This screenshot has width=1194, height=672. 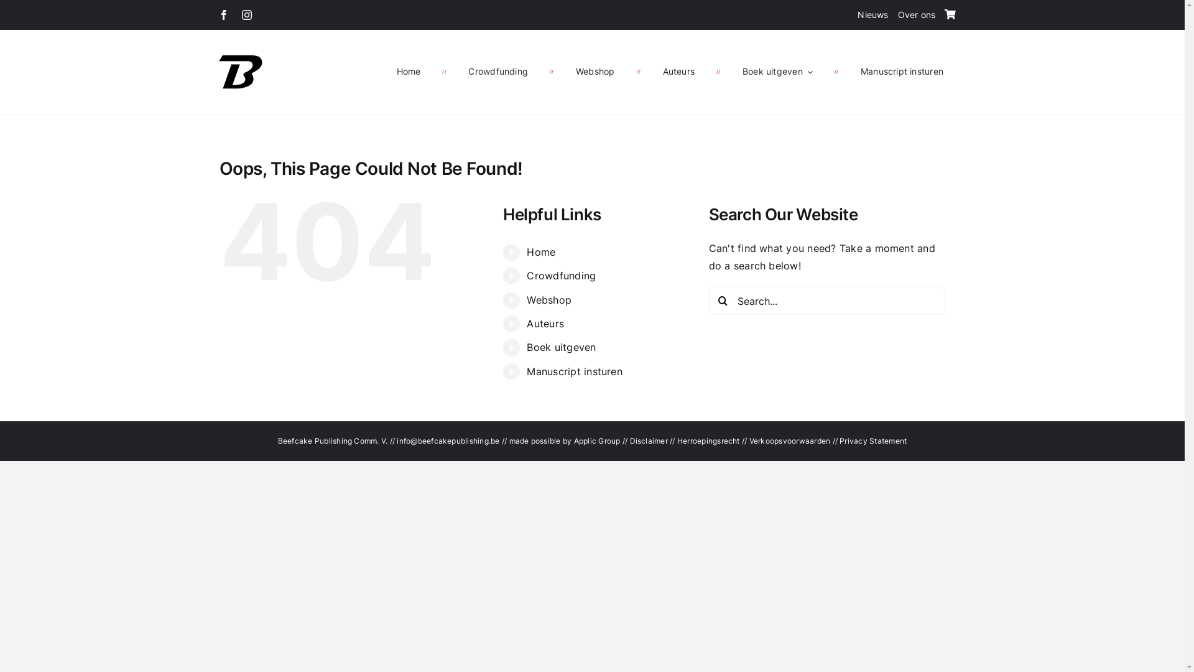 What do you see at coordinates (648, 441) in the screenshot?
I see `Disclaimer` at bounding box center [648, 441].